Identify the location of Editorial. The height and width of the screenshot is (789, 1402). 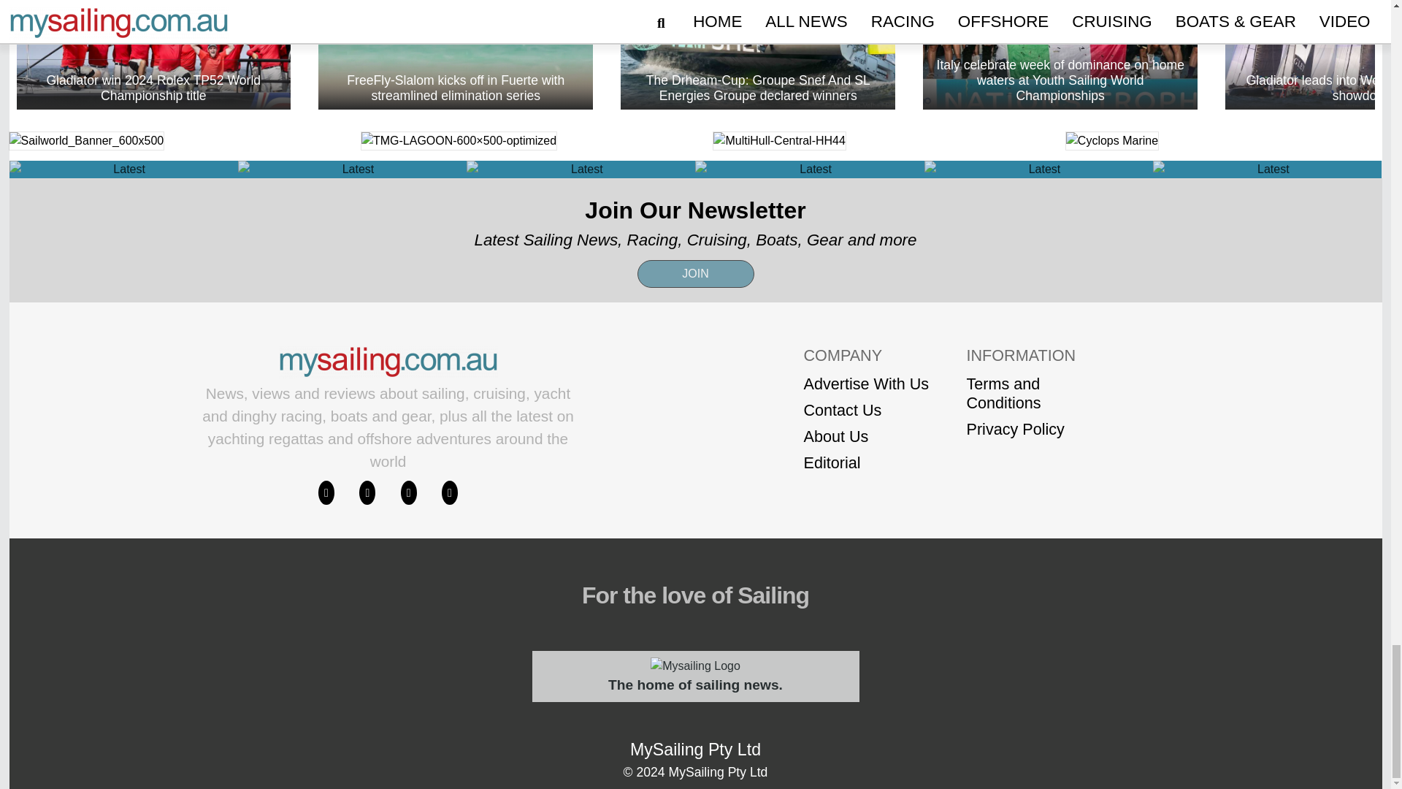
(866, 463).